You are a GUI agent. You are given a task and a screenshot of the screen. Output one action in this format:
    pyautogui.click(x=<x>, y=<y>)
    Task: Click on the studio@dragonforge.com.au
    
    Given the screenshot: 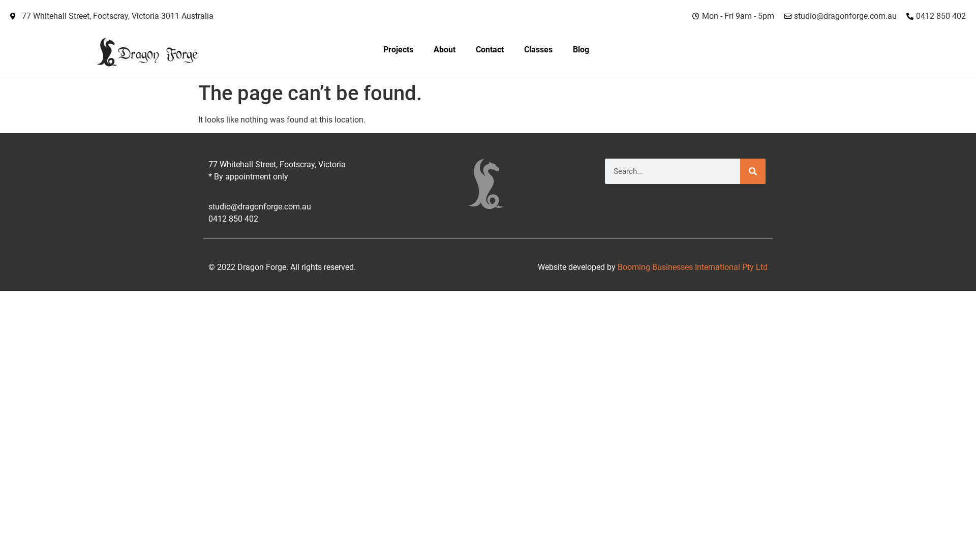 What is the action you would take?
    pyautogui.click(x=289, y=207)
    